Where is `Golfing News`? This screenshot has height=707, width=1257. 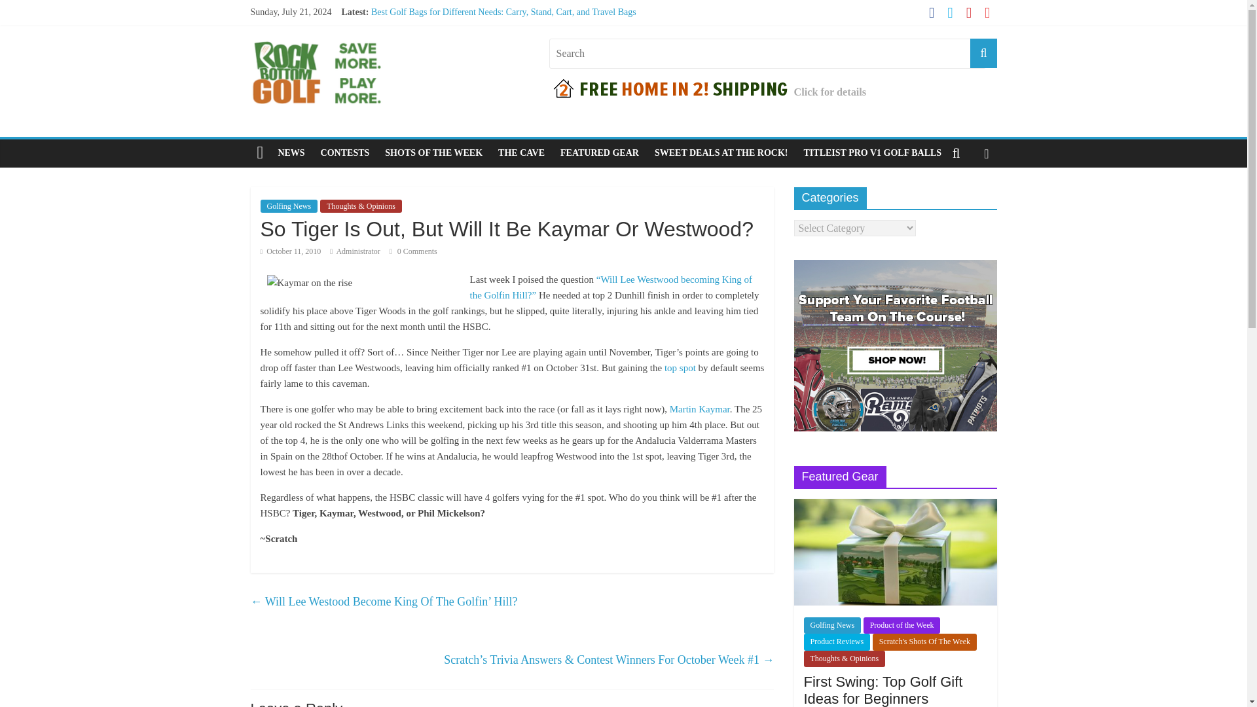
Golfing News is located at coordinates (833, 625).